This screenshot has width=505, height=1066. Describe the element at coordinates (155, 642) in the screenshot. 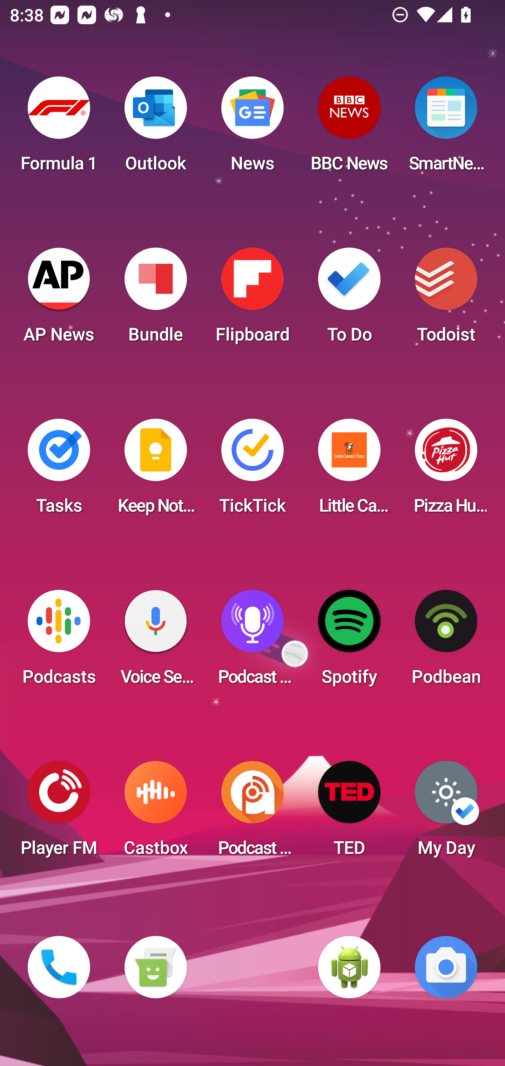

I see `Voice Search` at that location.